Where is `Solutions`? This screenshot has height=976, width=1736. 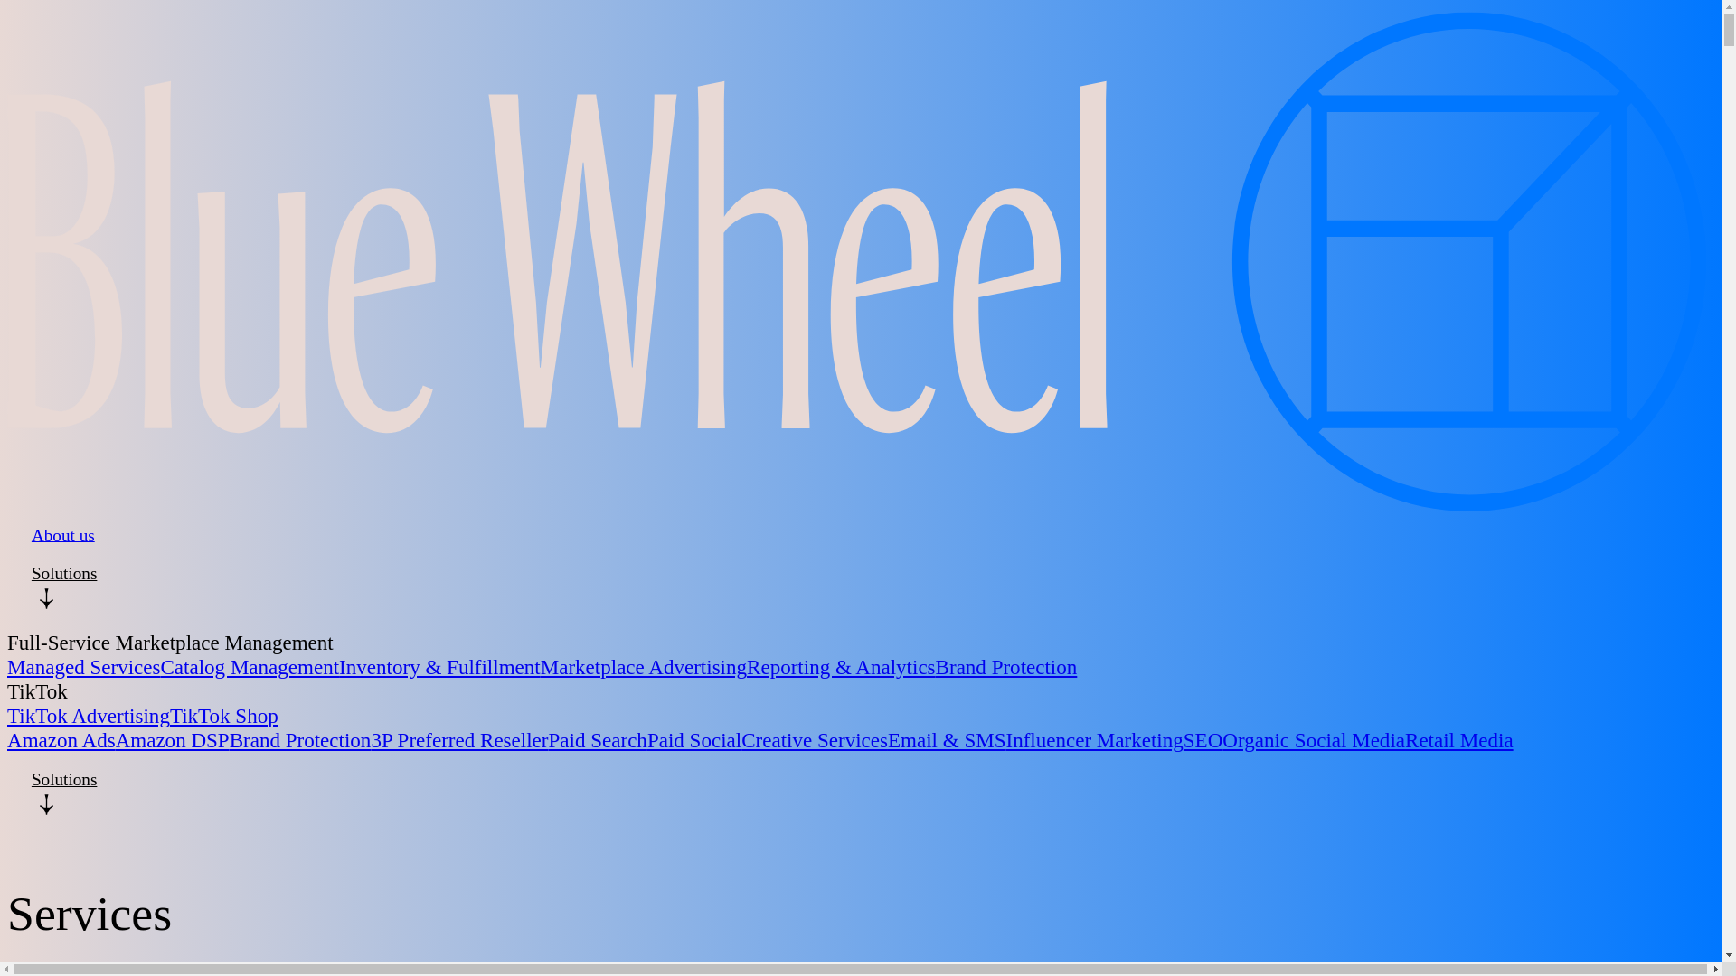 Solutions is located at coordinates (861, 573).